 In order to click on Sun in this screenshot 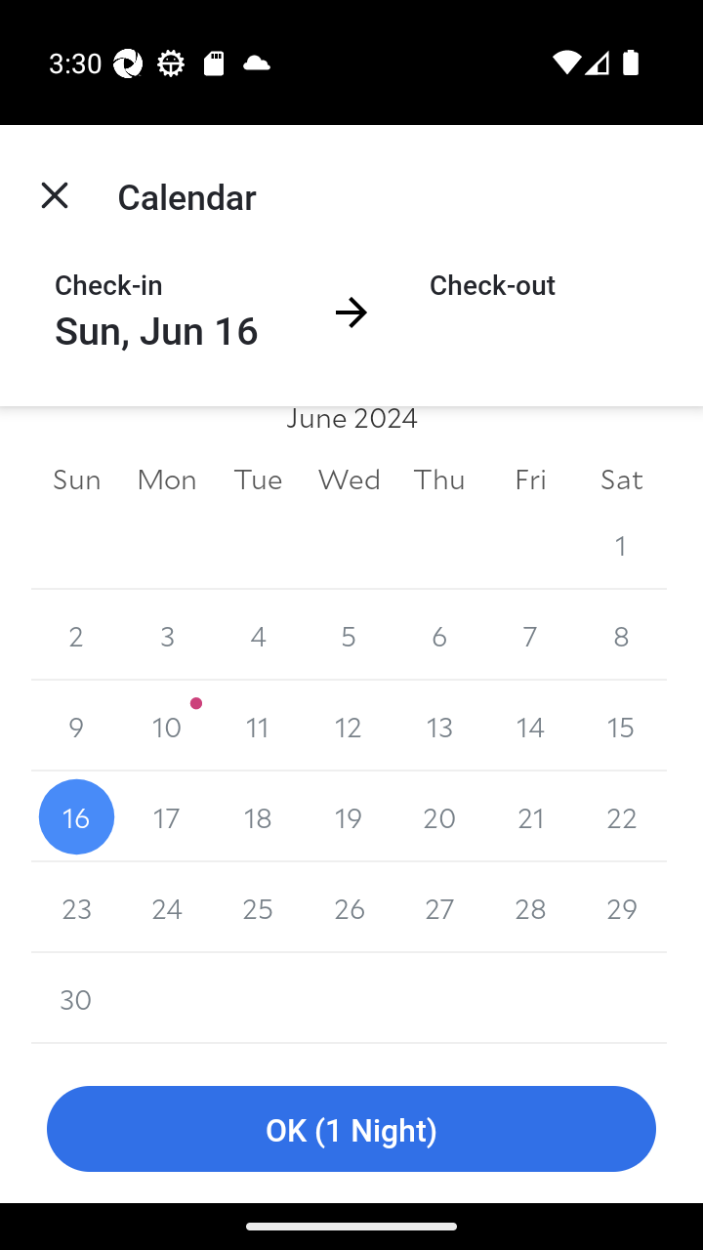, I will do `click(76, 479)`.